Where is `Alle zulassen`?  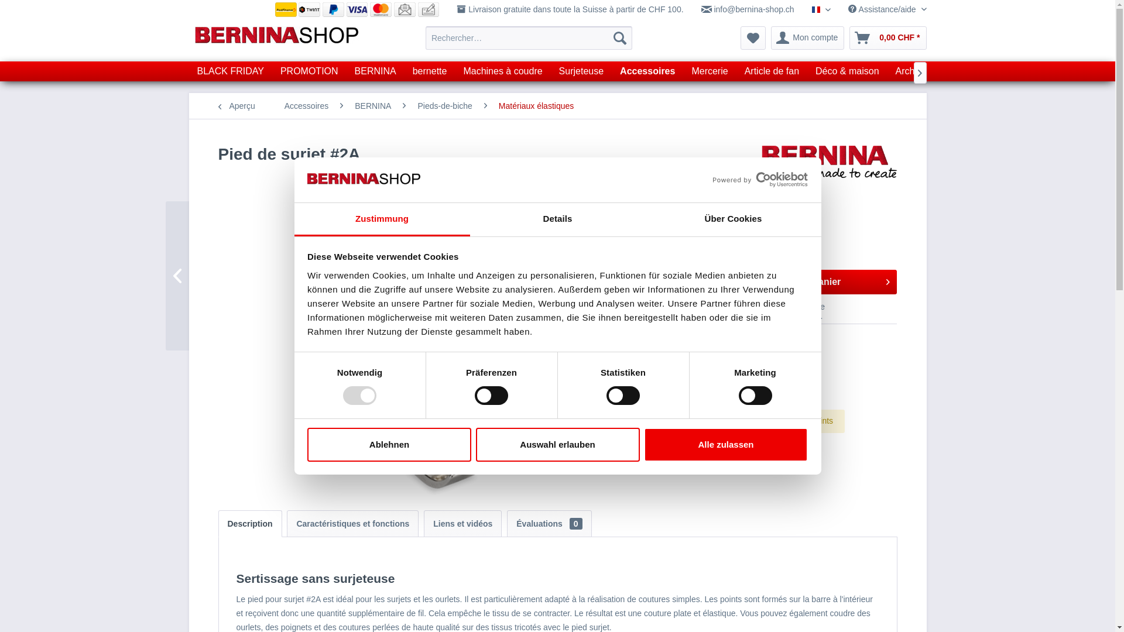
Alle zulassen is located at coordinates (726, 445).